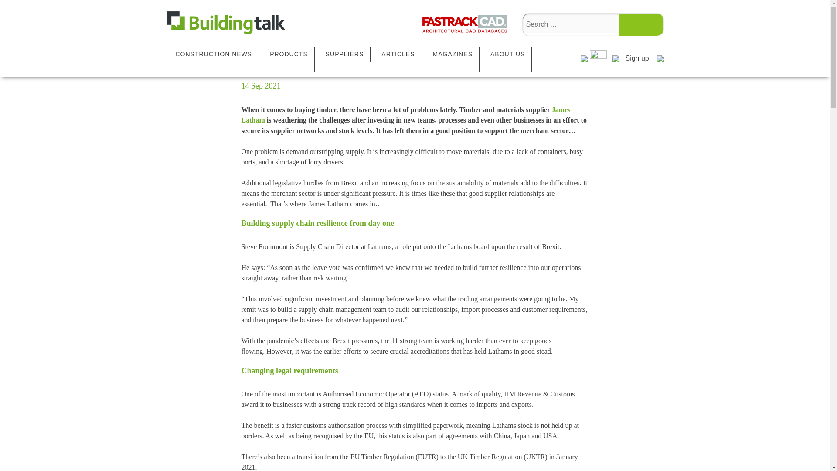 Image resolution: width=837 pixels, height=471 pixels. I want to click on CONSTRUCTION NEWS, so click(213, 54).